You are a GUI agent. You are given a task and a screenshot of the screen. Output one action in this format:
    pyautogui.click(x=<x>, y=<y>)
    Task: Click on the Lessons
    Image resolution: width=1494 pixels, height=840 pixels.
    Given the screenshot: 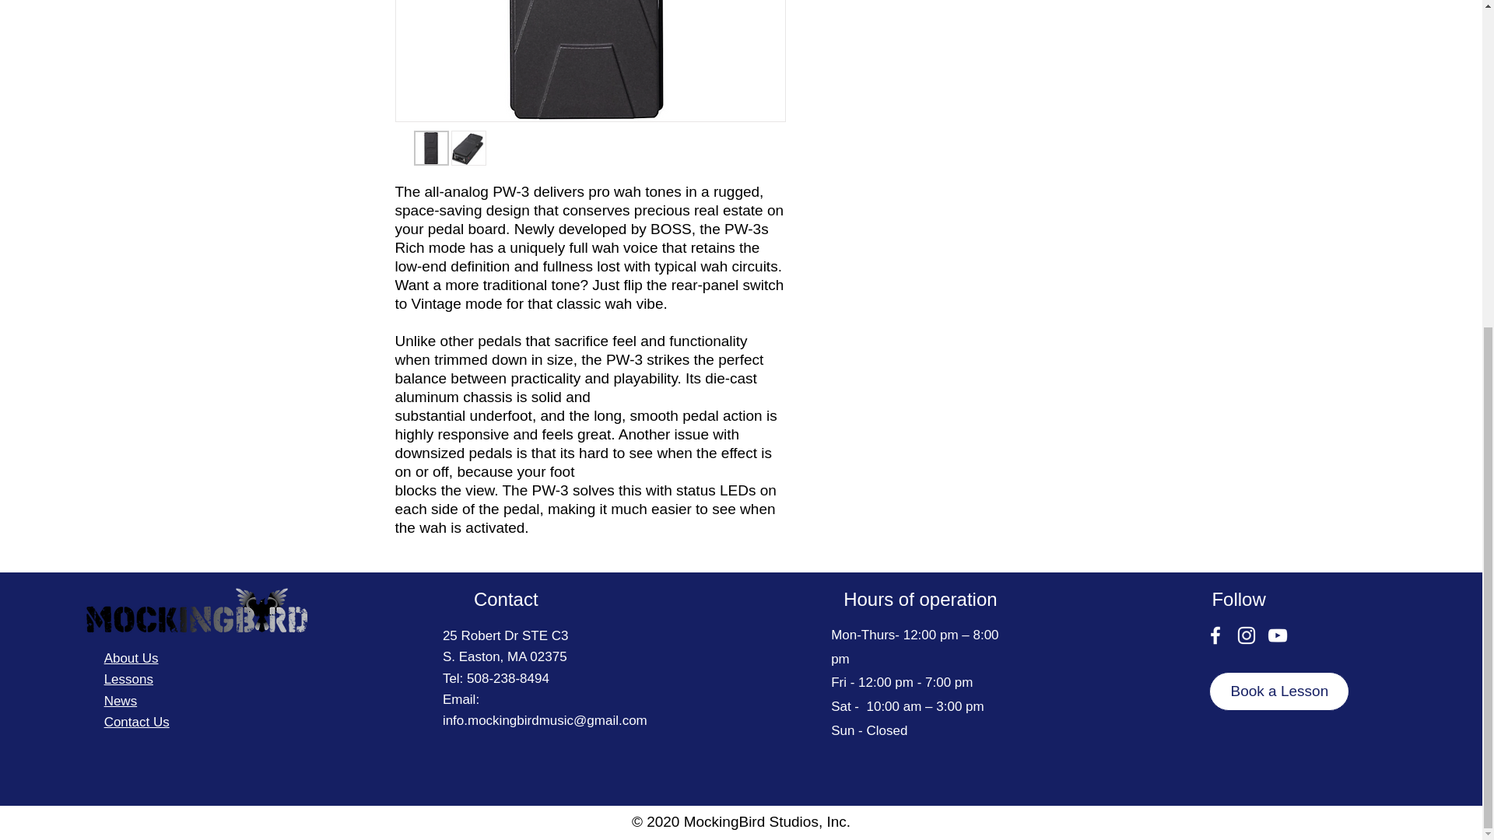 What is the action you would take?
    pyautogui.click(x=129, y=680)
    